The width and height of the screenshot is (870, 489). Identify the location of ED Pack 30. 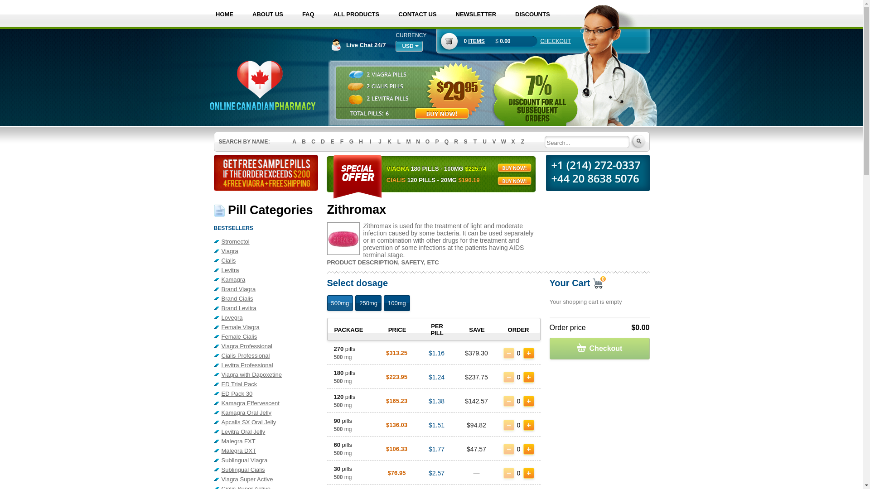
(266, 394).